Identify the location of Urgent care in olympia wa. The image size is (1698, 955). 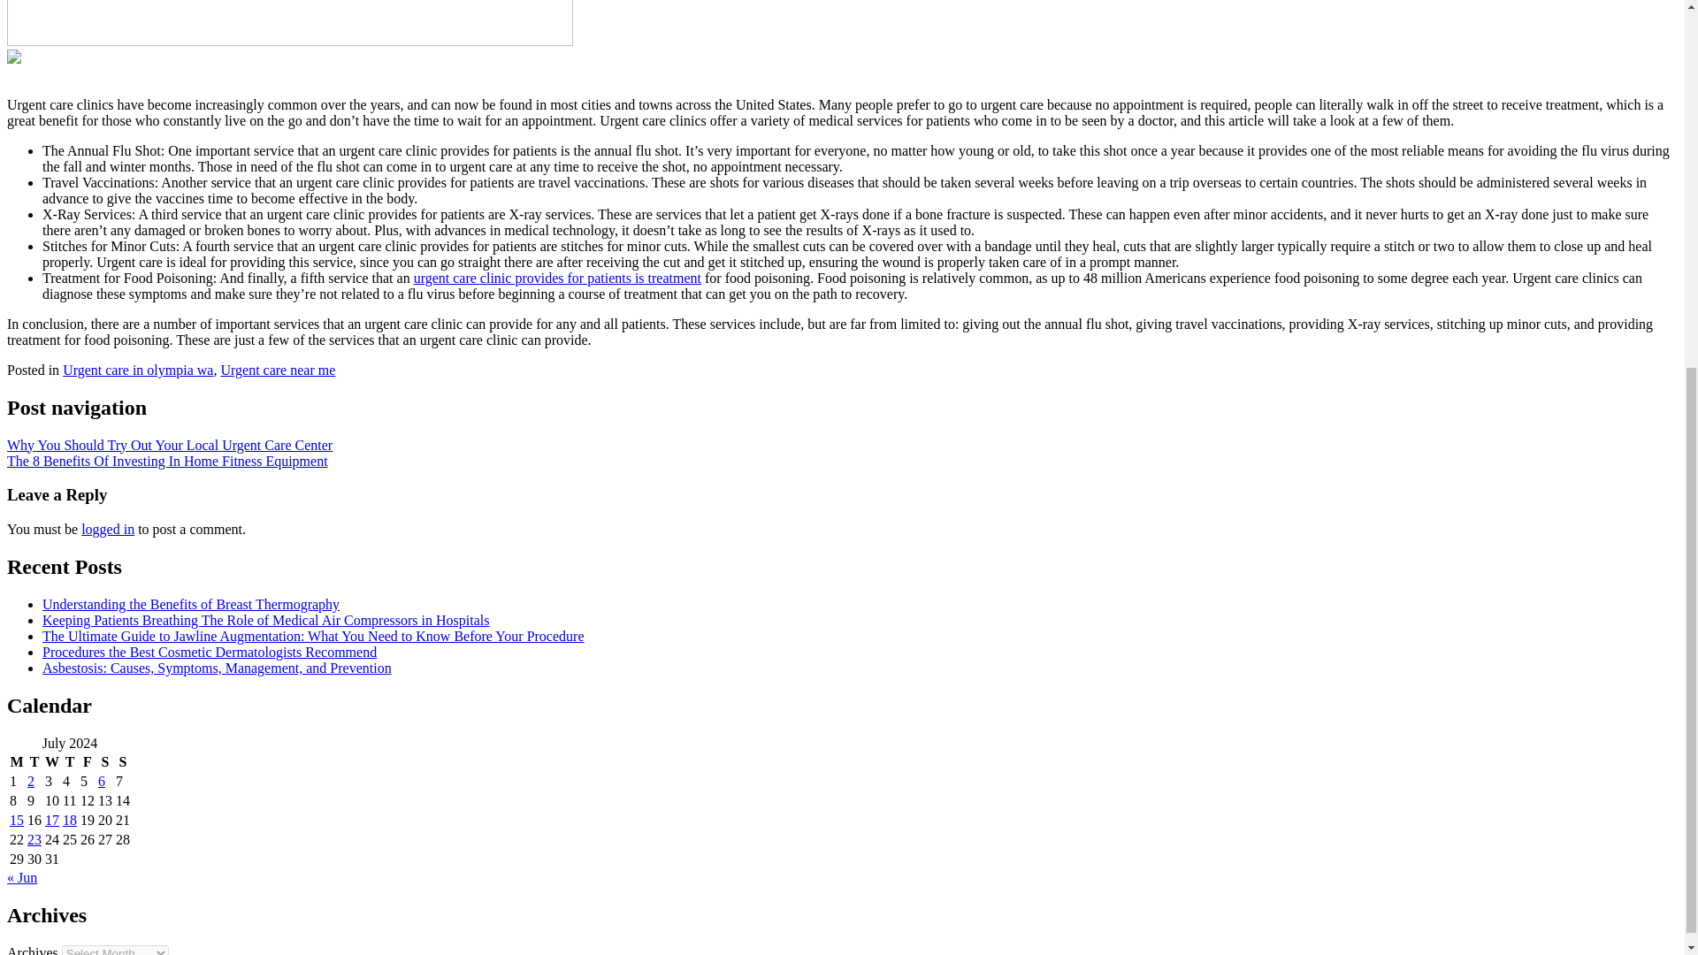
(138, 370).